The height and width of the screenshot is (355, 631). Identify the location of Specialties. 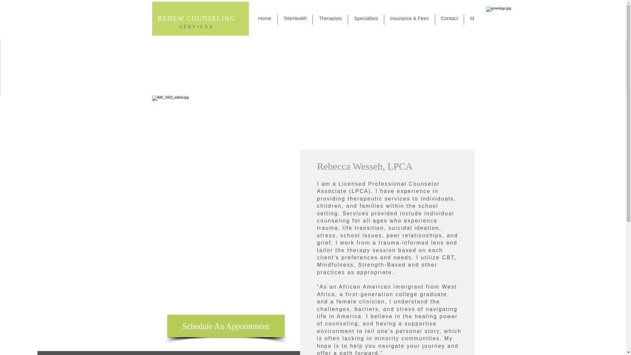
(366, 20).